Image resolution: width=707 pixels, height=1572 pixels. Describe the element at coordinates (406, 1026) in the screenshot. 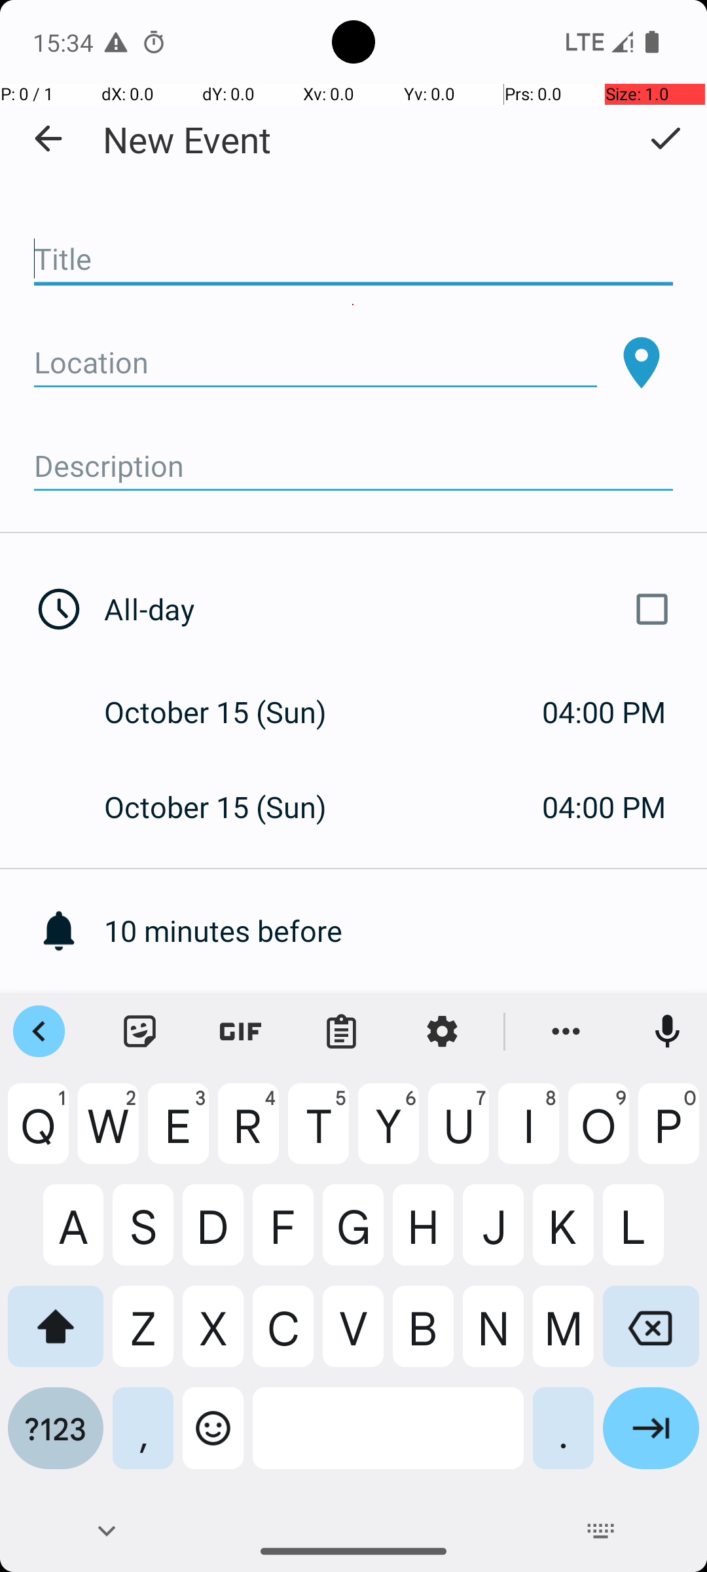

I see `Add another reminder` at that location.